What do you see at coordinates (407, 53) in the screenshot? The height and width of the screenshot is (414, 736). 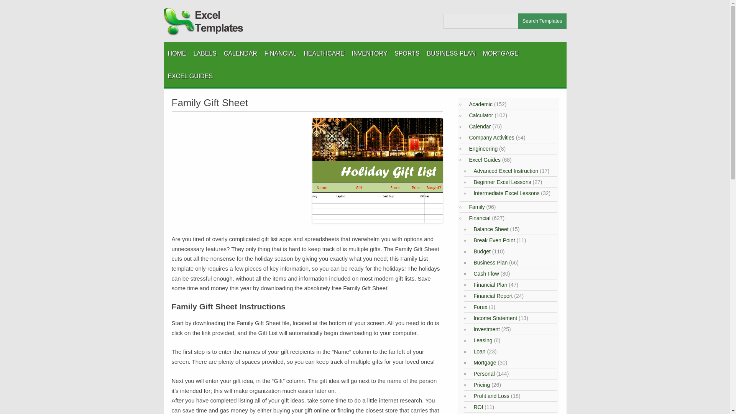 I see `SPORTS` at bounding box center [407, 53].